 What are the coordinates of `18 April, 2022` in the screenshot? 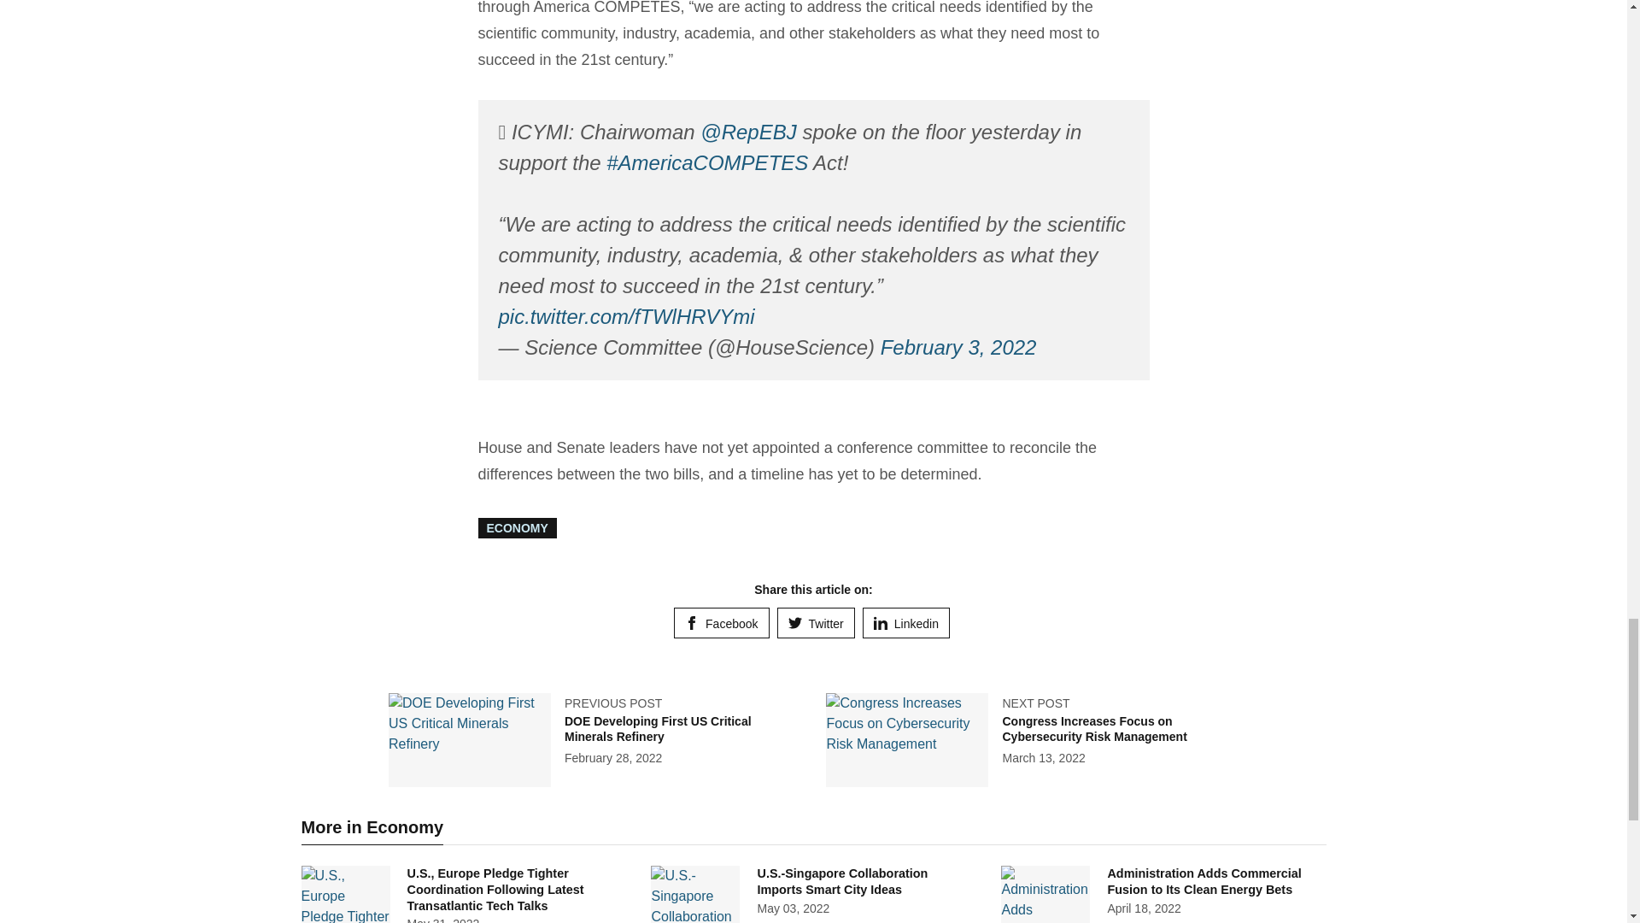 It's located at (1144, 908).